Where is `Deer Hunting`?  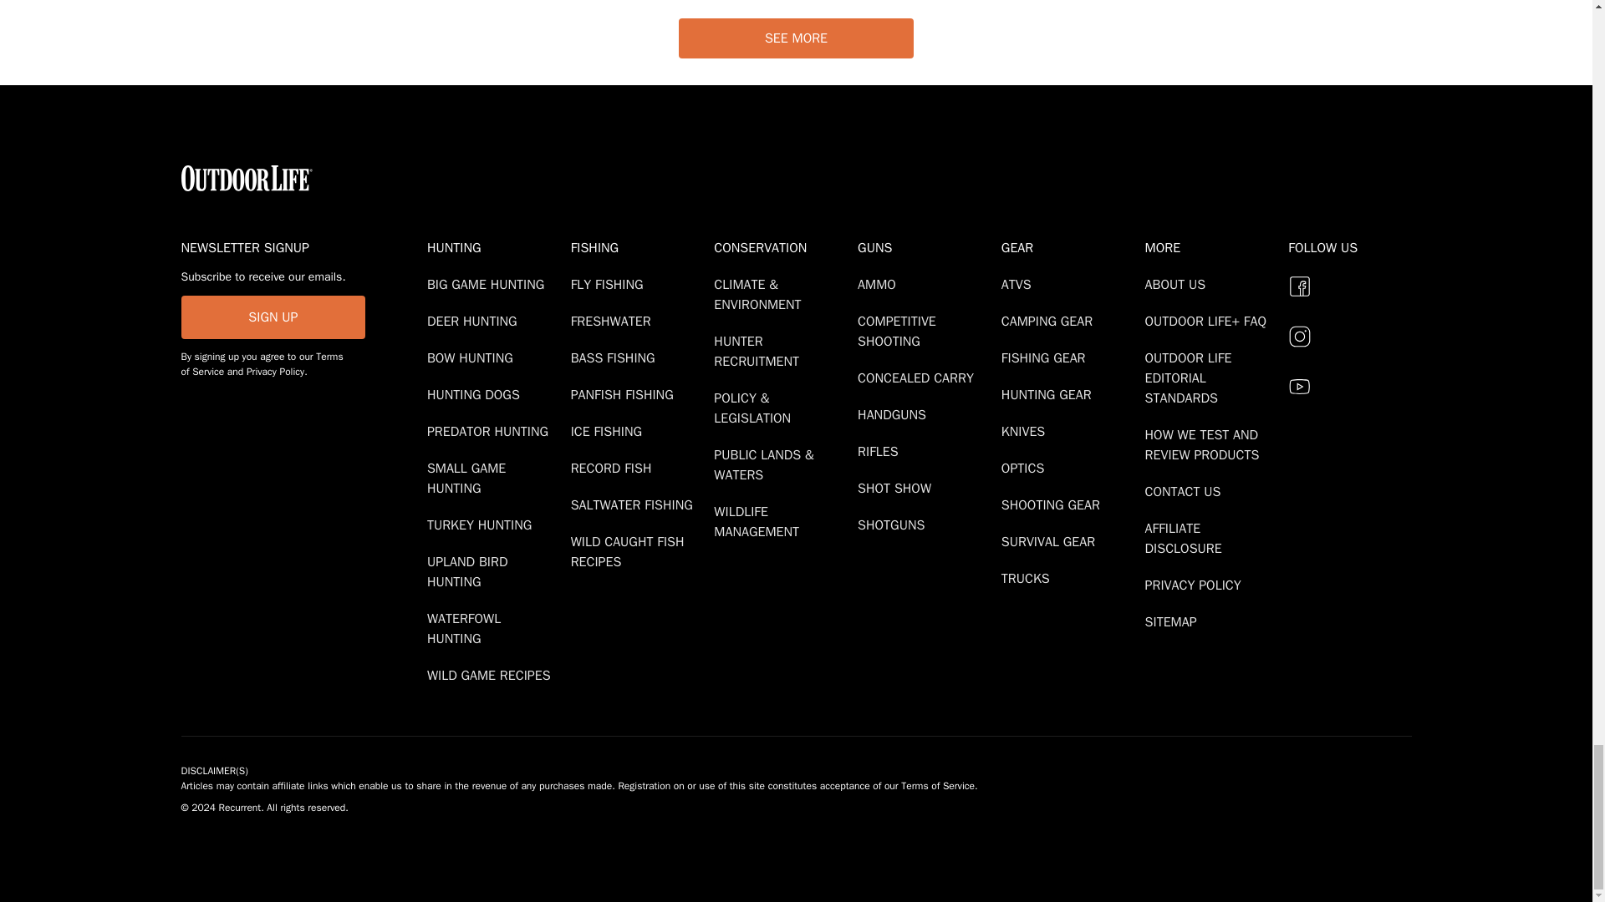 Deer Hunting is located at coordinates (475, 321).